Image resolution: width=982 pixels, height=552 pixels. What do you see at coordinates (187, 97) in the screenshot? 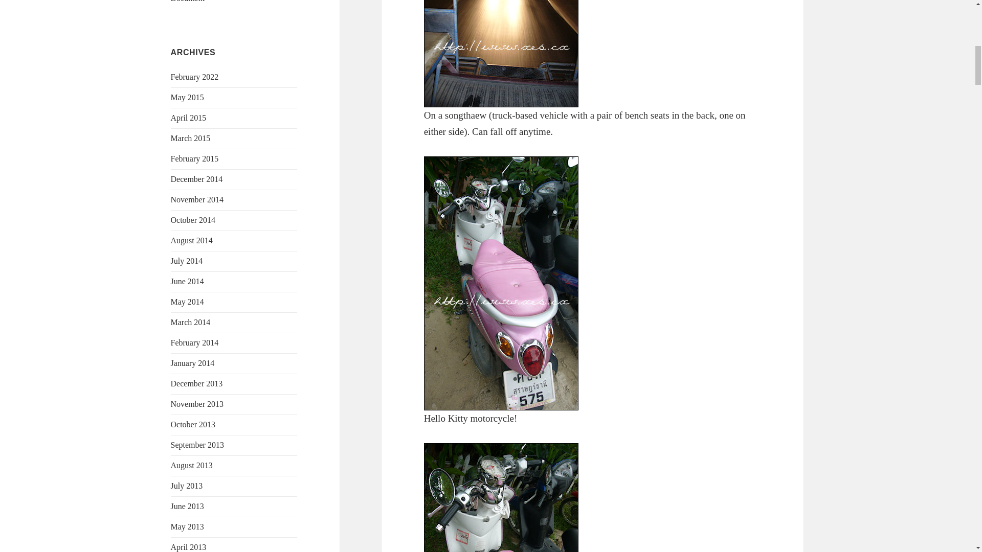
I see `May 2015` at bounding box center [187, 97].